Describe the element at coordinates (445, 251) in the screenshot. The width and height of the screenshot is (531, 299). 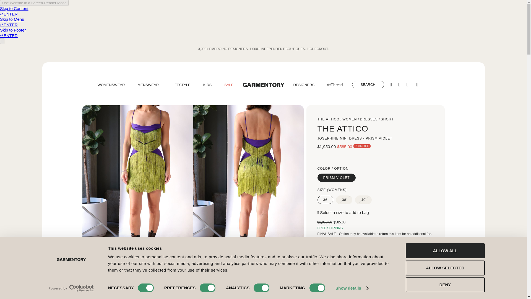
I see `ALLOW ALL` at that location.